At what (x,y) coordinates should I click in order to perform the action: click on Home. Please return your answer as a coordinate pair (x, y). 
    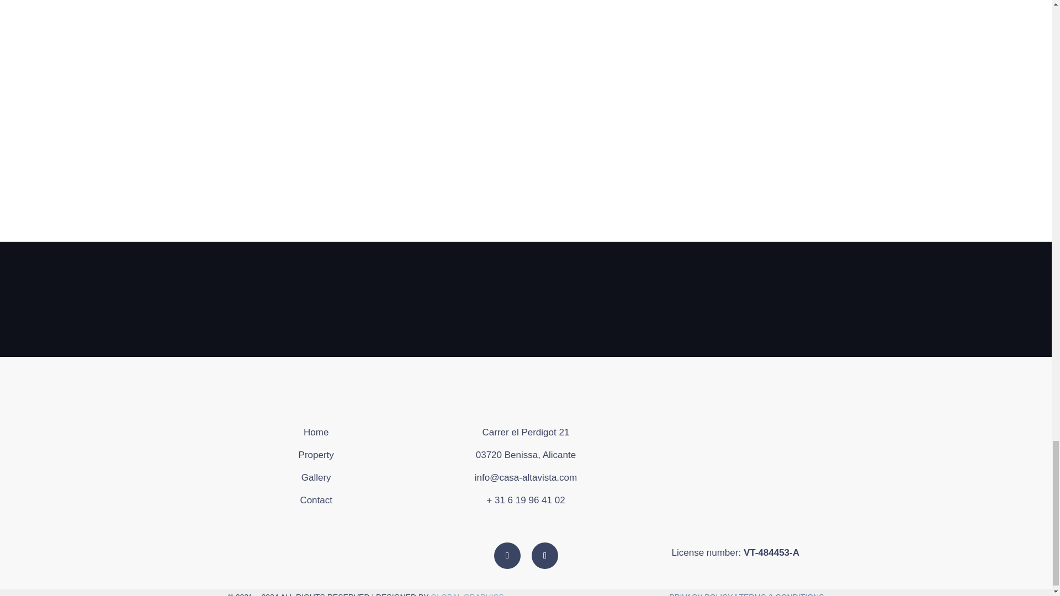
    Looking at the image, I should click on (316, 432).